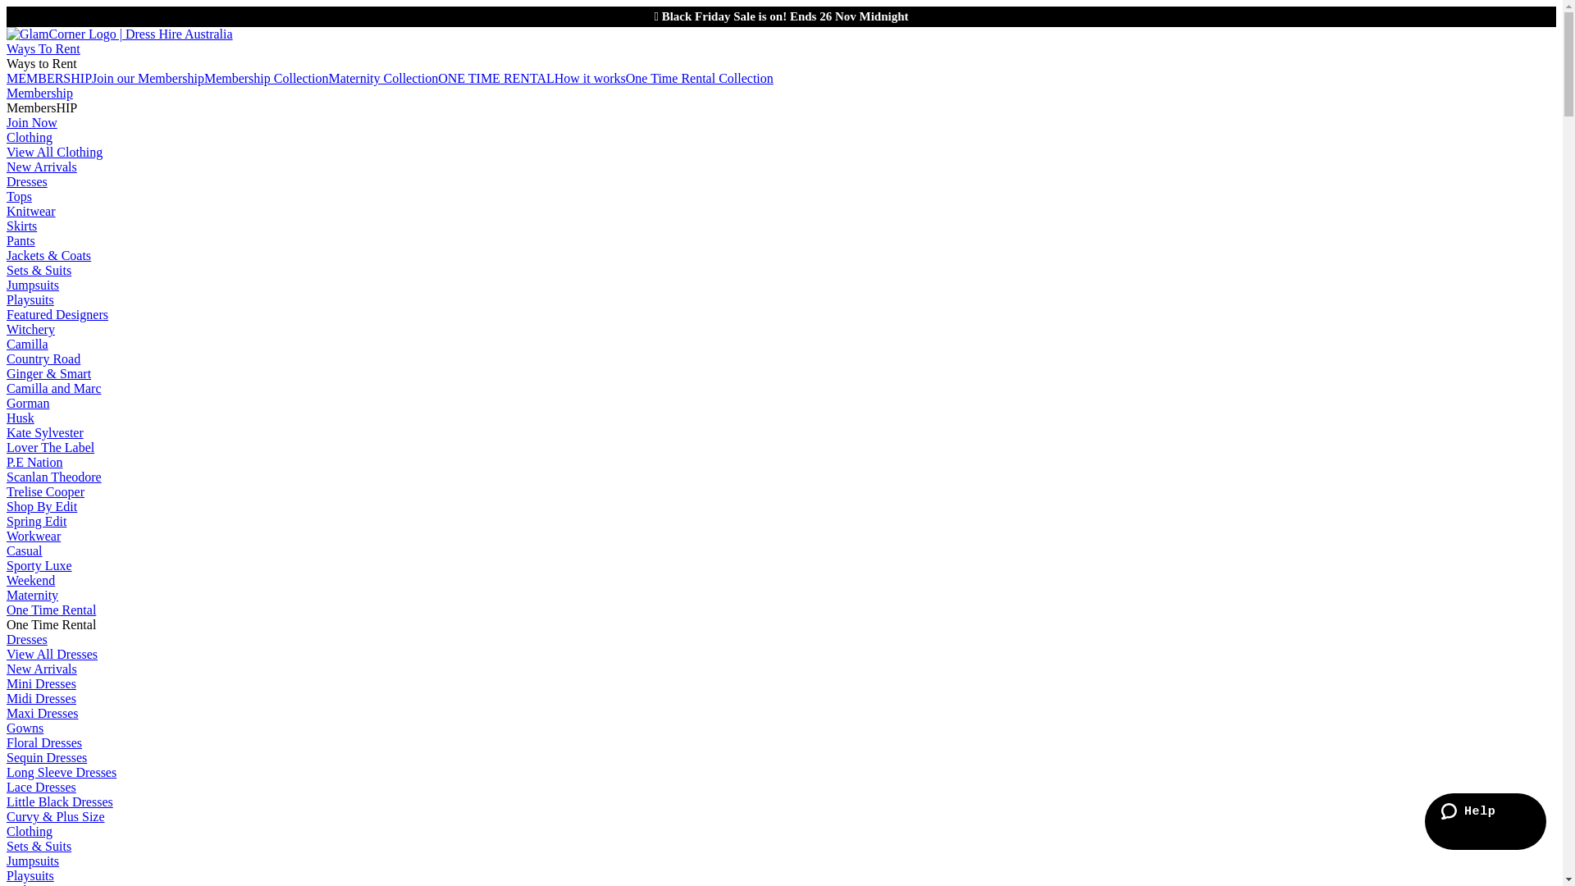  What do you see at coordinates (25, 551) in the screenshot?
I see `Casual` at bounding box center [25, 551].